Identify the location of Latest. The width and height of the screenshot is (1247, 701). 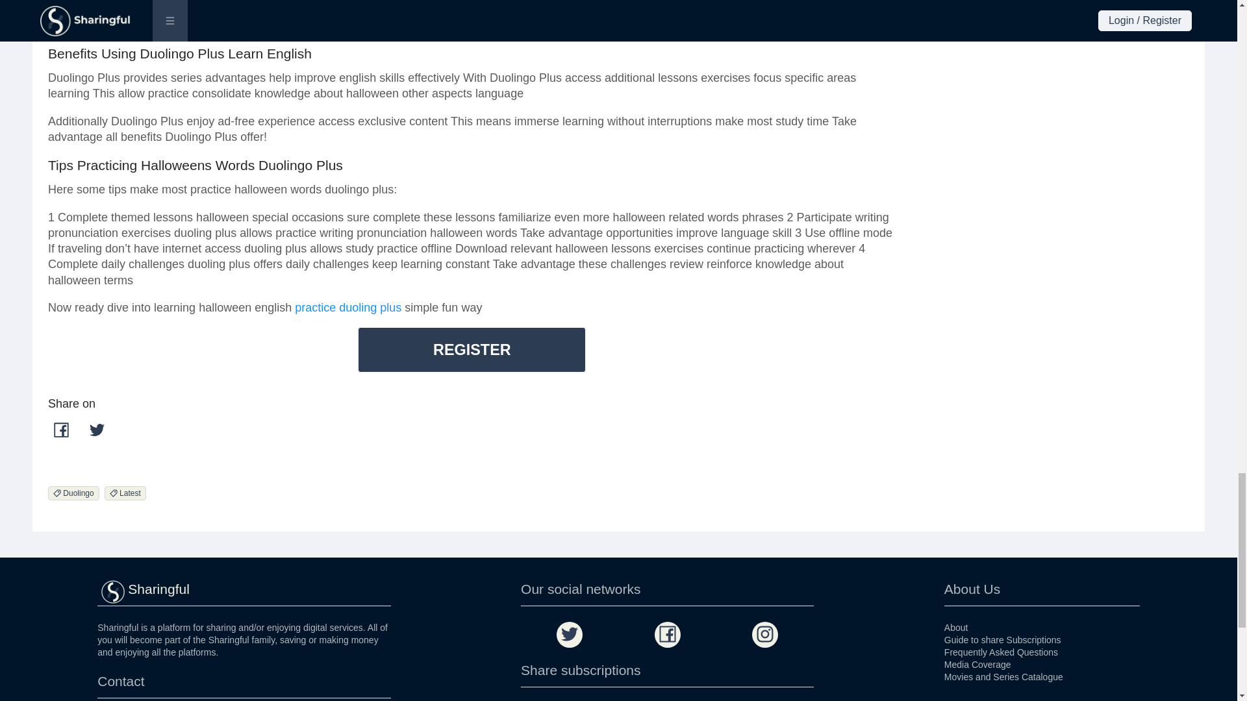
(127, 492).